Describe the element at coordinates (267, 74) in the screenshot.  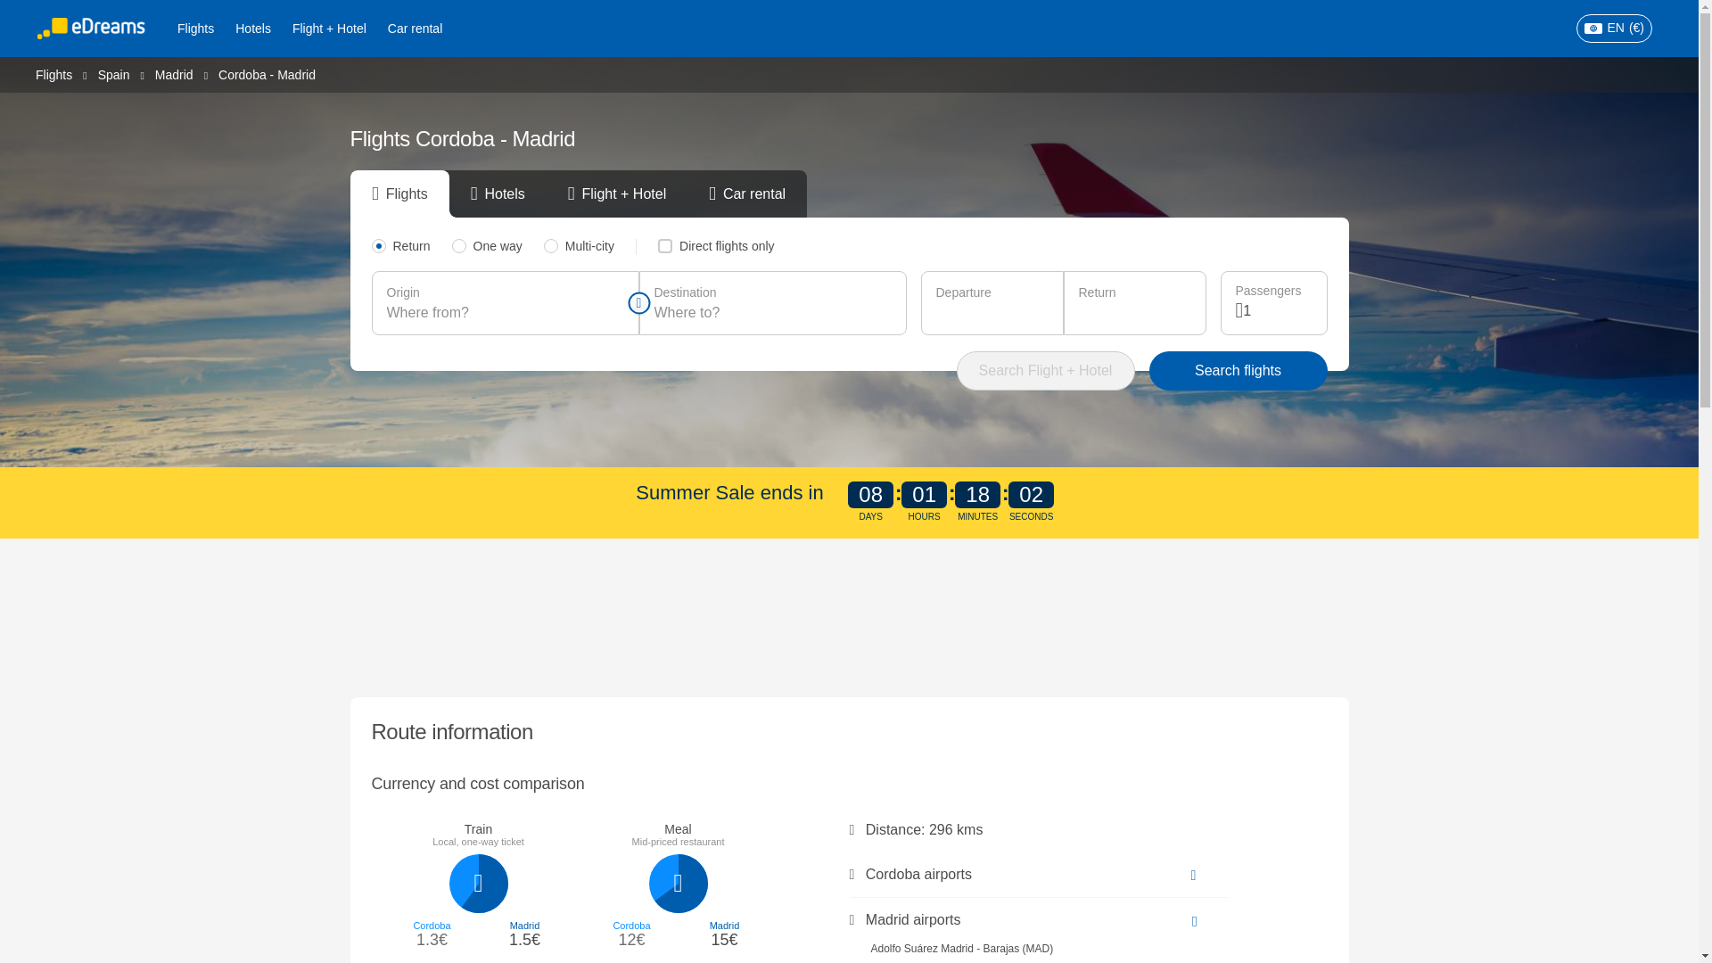
I see `Cordoba - Madrid` at that location.